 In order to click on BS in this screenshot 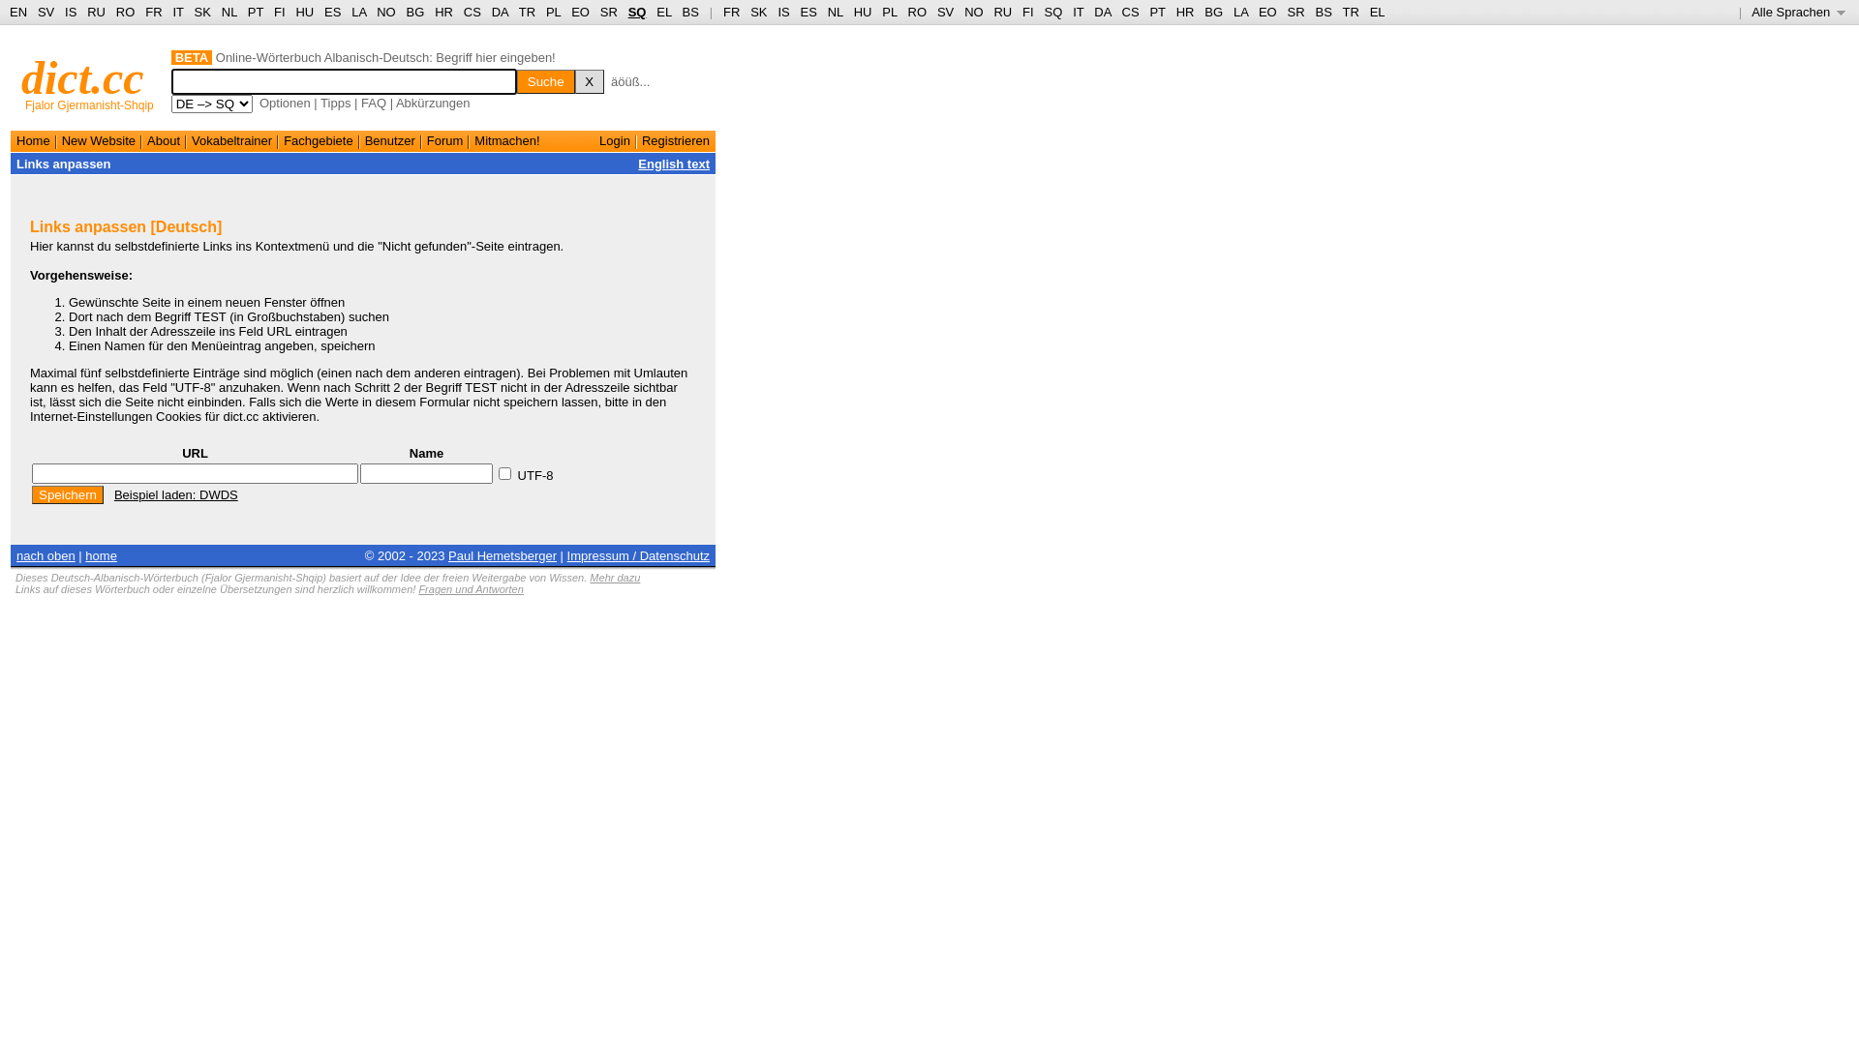, I will do `click(691, 12)`.